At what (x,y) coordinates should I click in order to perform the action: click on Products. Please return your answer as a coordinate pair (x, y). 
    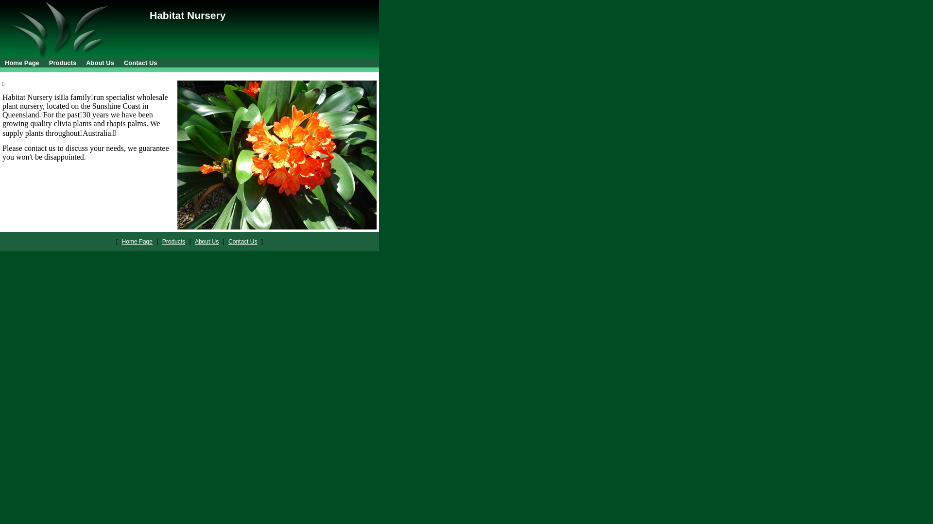
    Looking at the image, I should click on (174, 242).